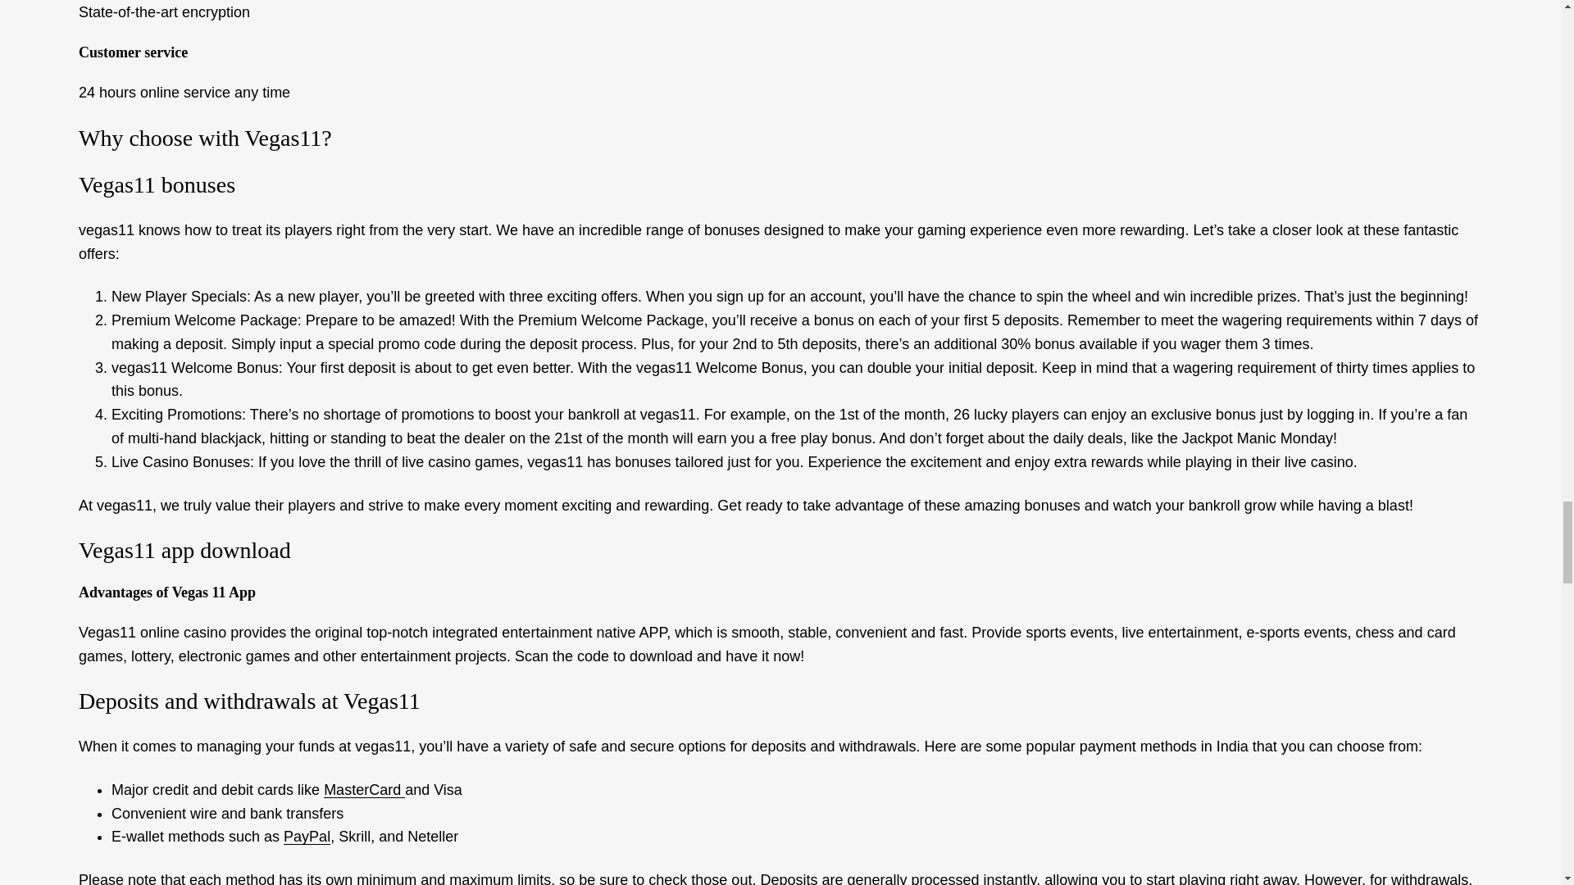 This screenshot has height=885, width=1574. What do you see at coordinates (307, 836) in the screenshot?
I see `PayPal` at bounding box center [307, 836].